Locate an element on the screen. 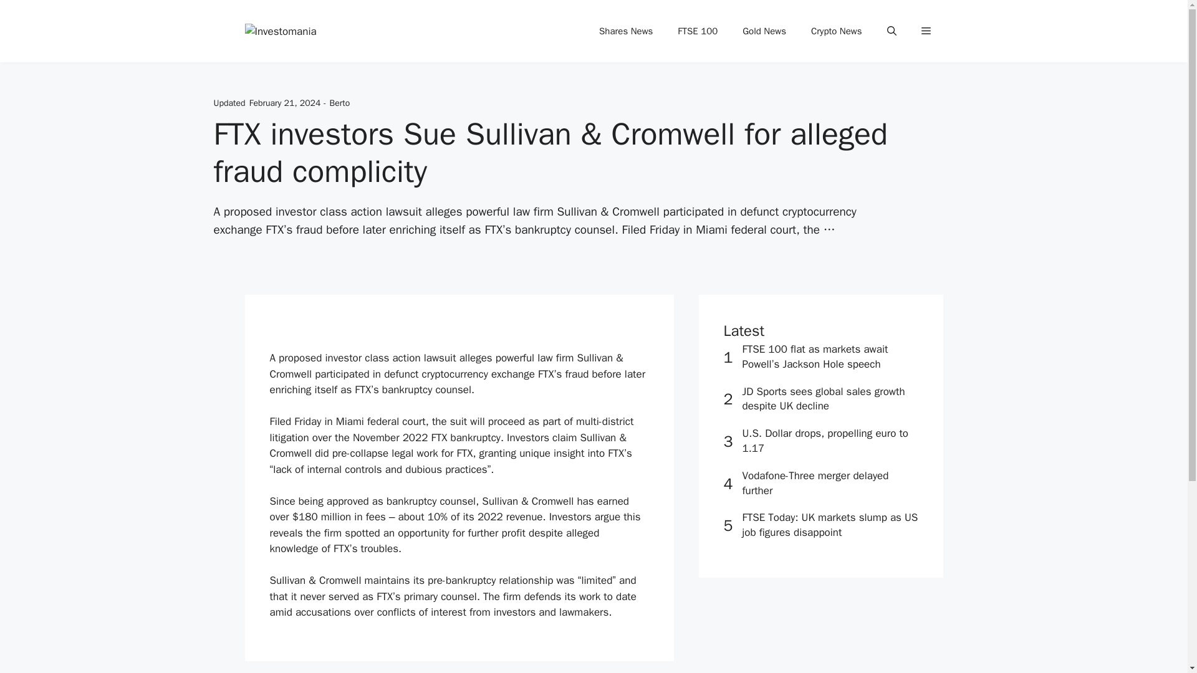  Berto is located at coordinates (340, 102).